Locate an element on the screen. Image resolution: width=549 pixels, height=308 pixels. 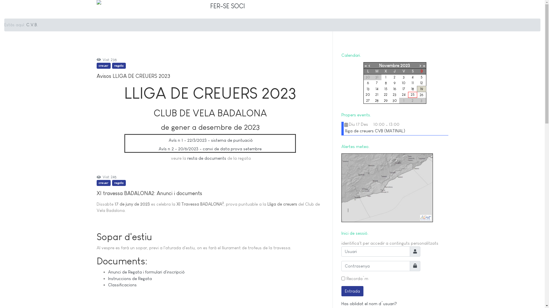
Avisos de temps sever is located at coordinates (387, 187).